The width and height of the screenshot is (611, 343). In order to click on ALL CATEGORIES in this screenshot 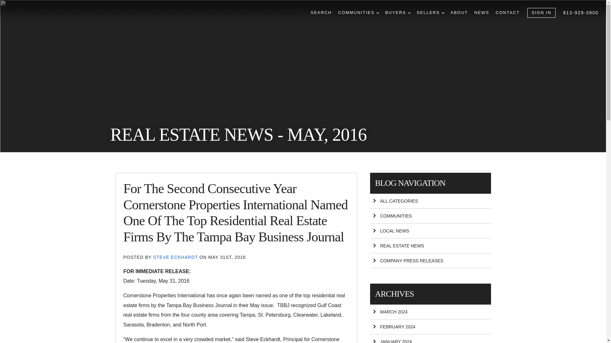, I will do `click(430, 201)`.